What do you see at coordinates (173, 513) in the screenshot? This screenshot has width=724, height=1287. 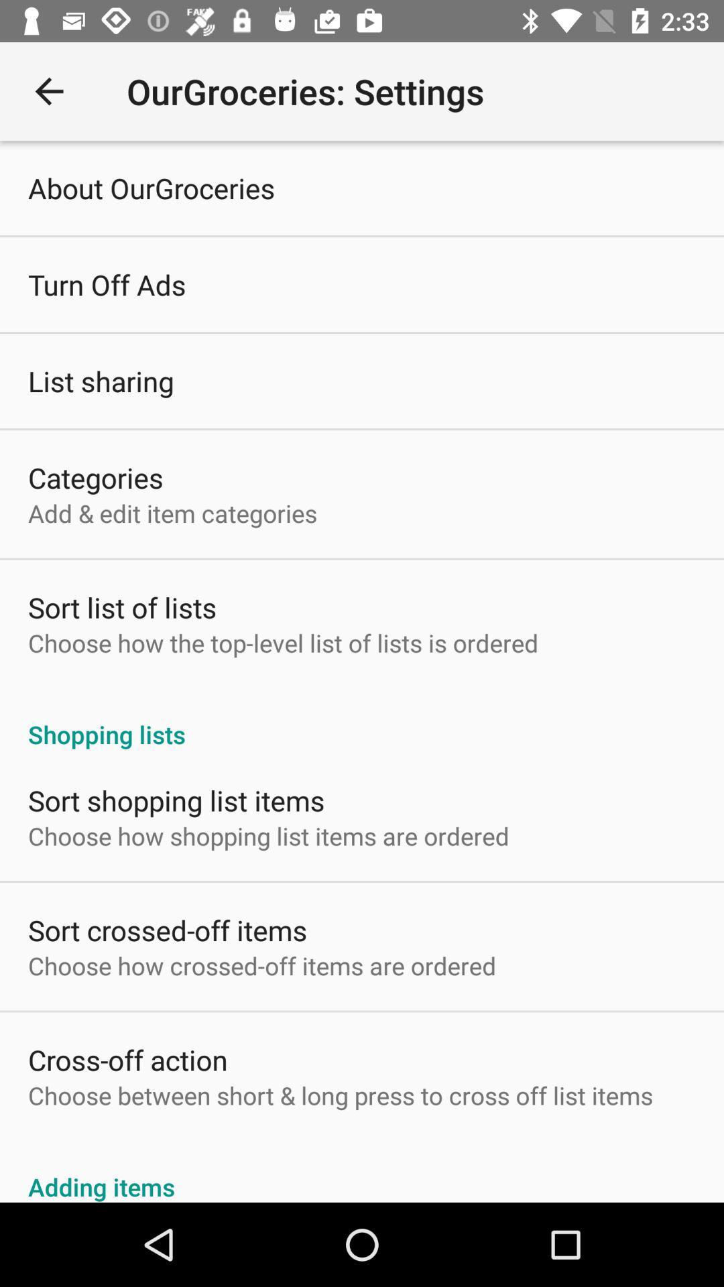 I see `flip until add edit item icon` at bounding box center [173, 513].